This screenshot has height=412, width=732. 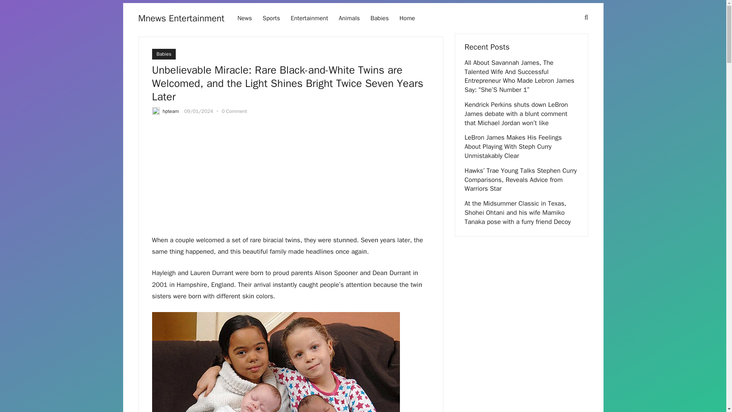 What do you see at coordinates (170, 111) in the screenshot?
I see `Posts by hpteam` at bounding box center [170, 111].